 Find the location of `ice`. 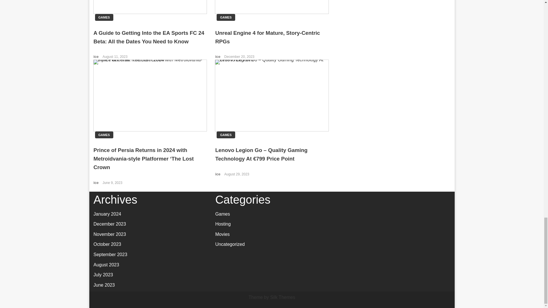

ice is located at coordinates (218, 174).